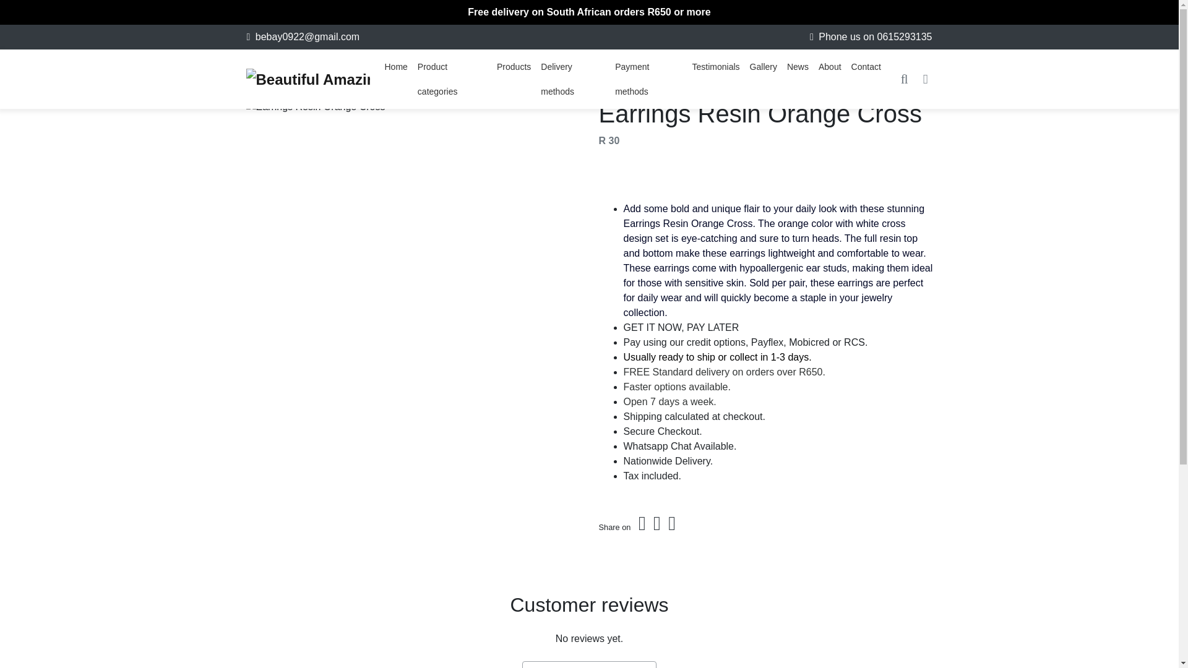  What do you see at coordinates (763, 67) in the screenshot?
I see `Gallery` at bounding box center [763, 67].